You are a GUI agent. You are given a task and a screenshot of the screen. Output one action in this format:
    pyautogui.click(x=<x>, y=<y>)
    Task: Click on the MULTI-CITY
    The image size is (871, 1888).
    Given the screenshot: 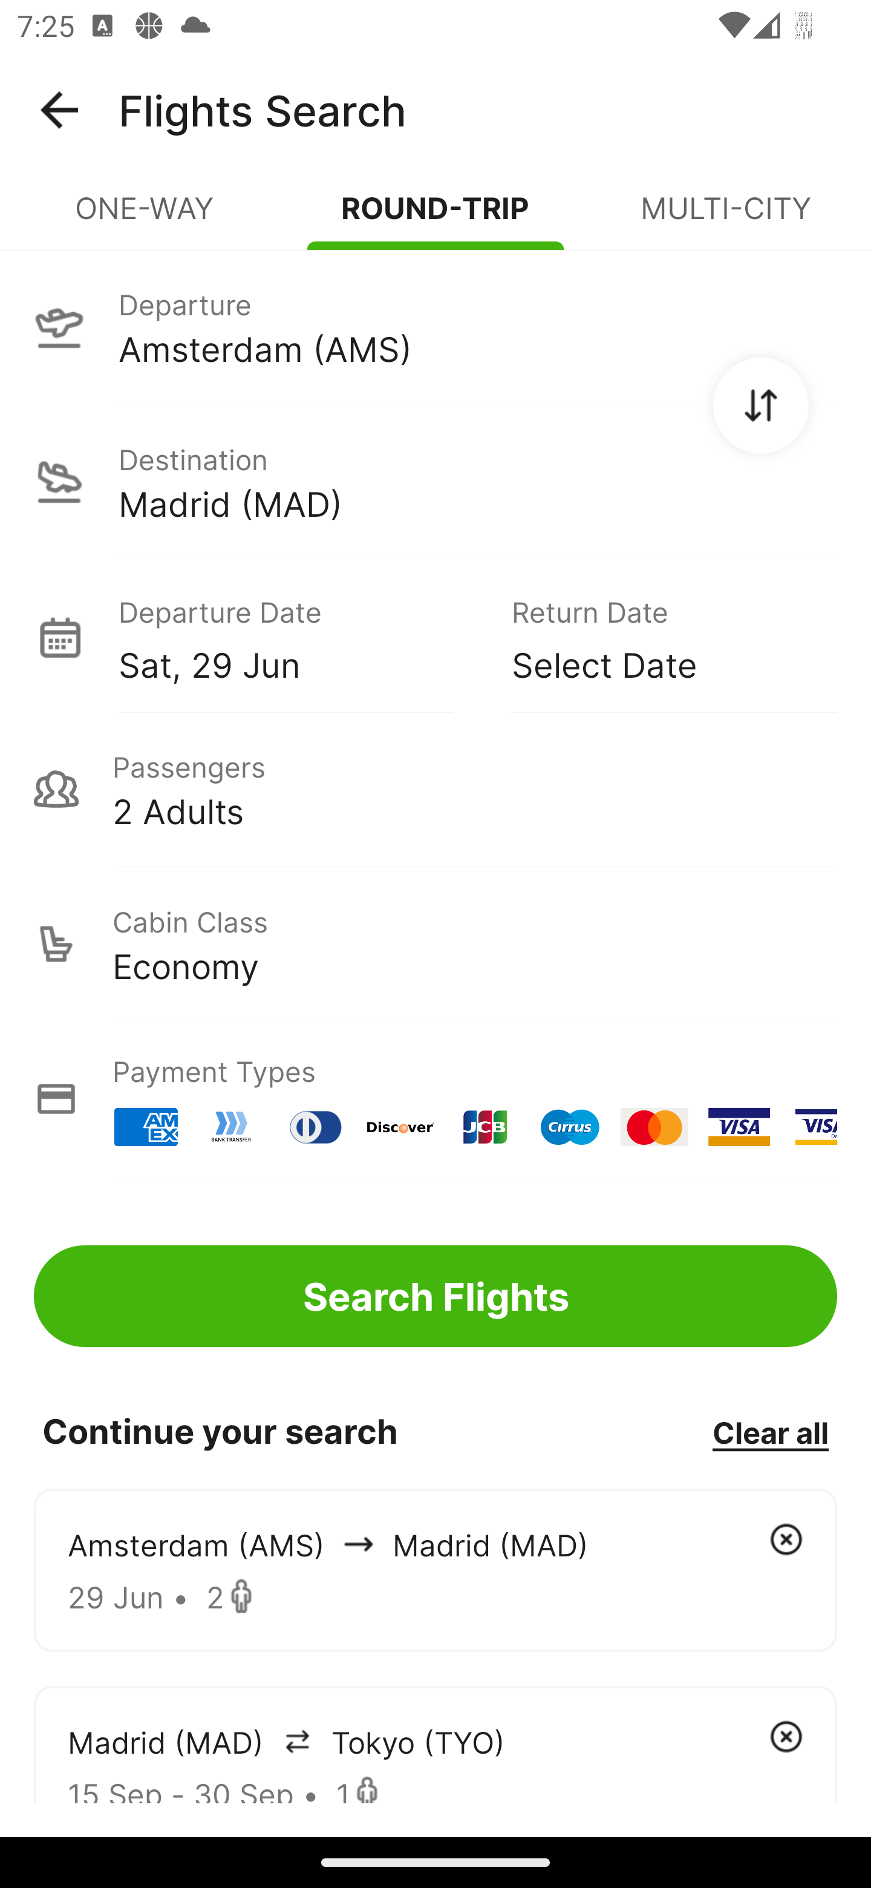 What is the action you would take?
    pyautogui.click(x=726, y=218)
    